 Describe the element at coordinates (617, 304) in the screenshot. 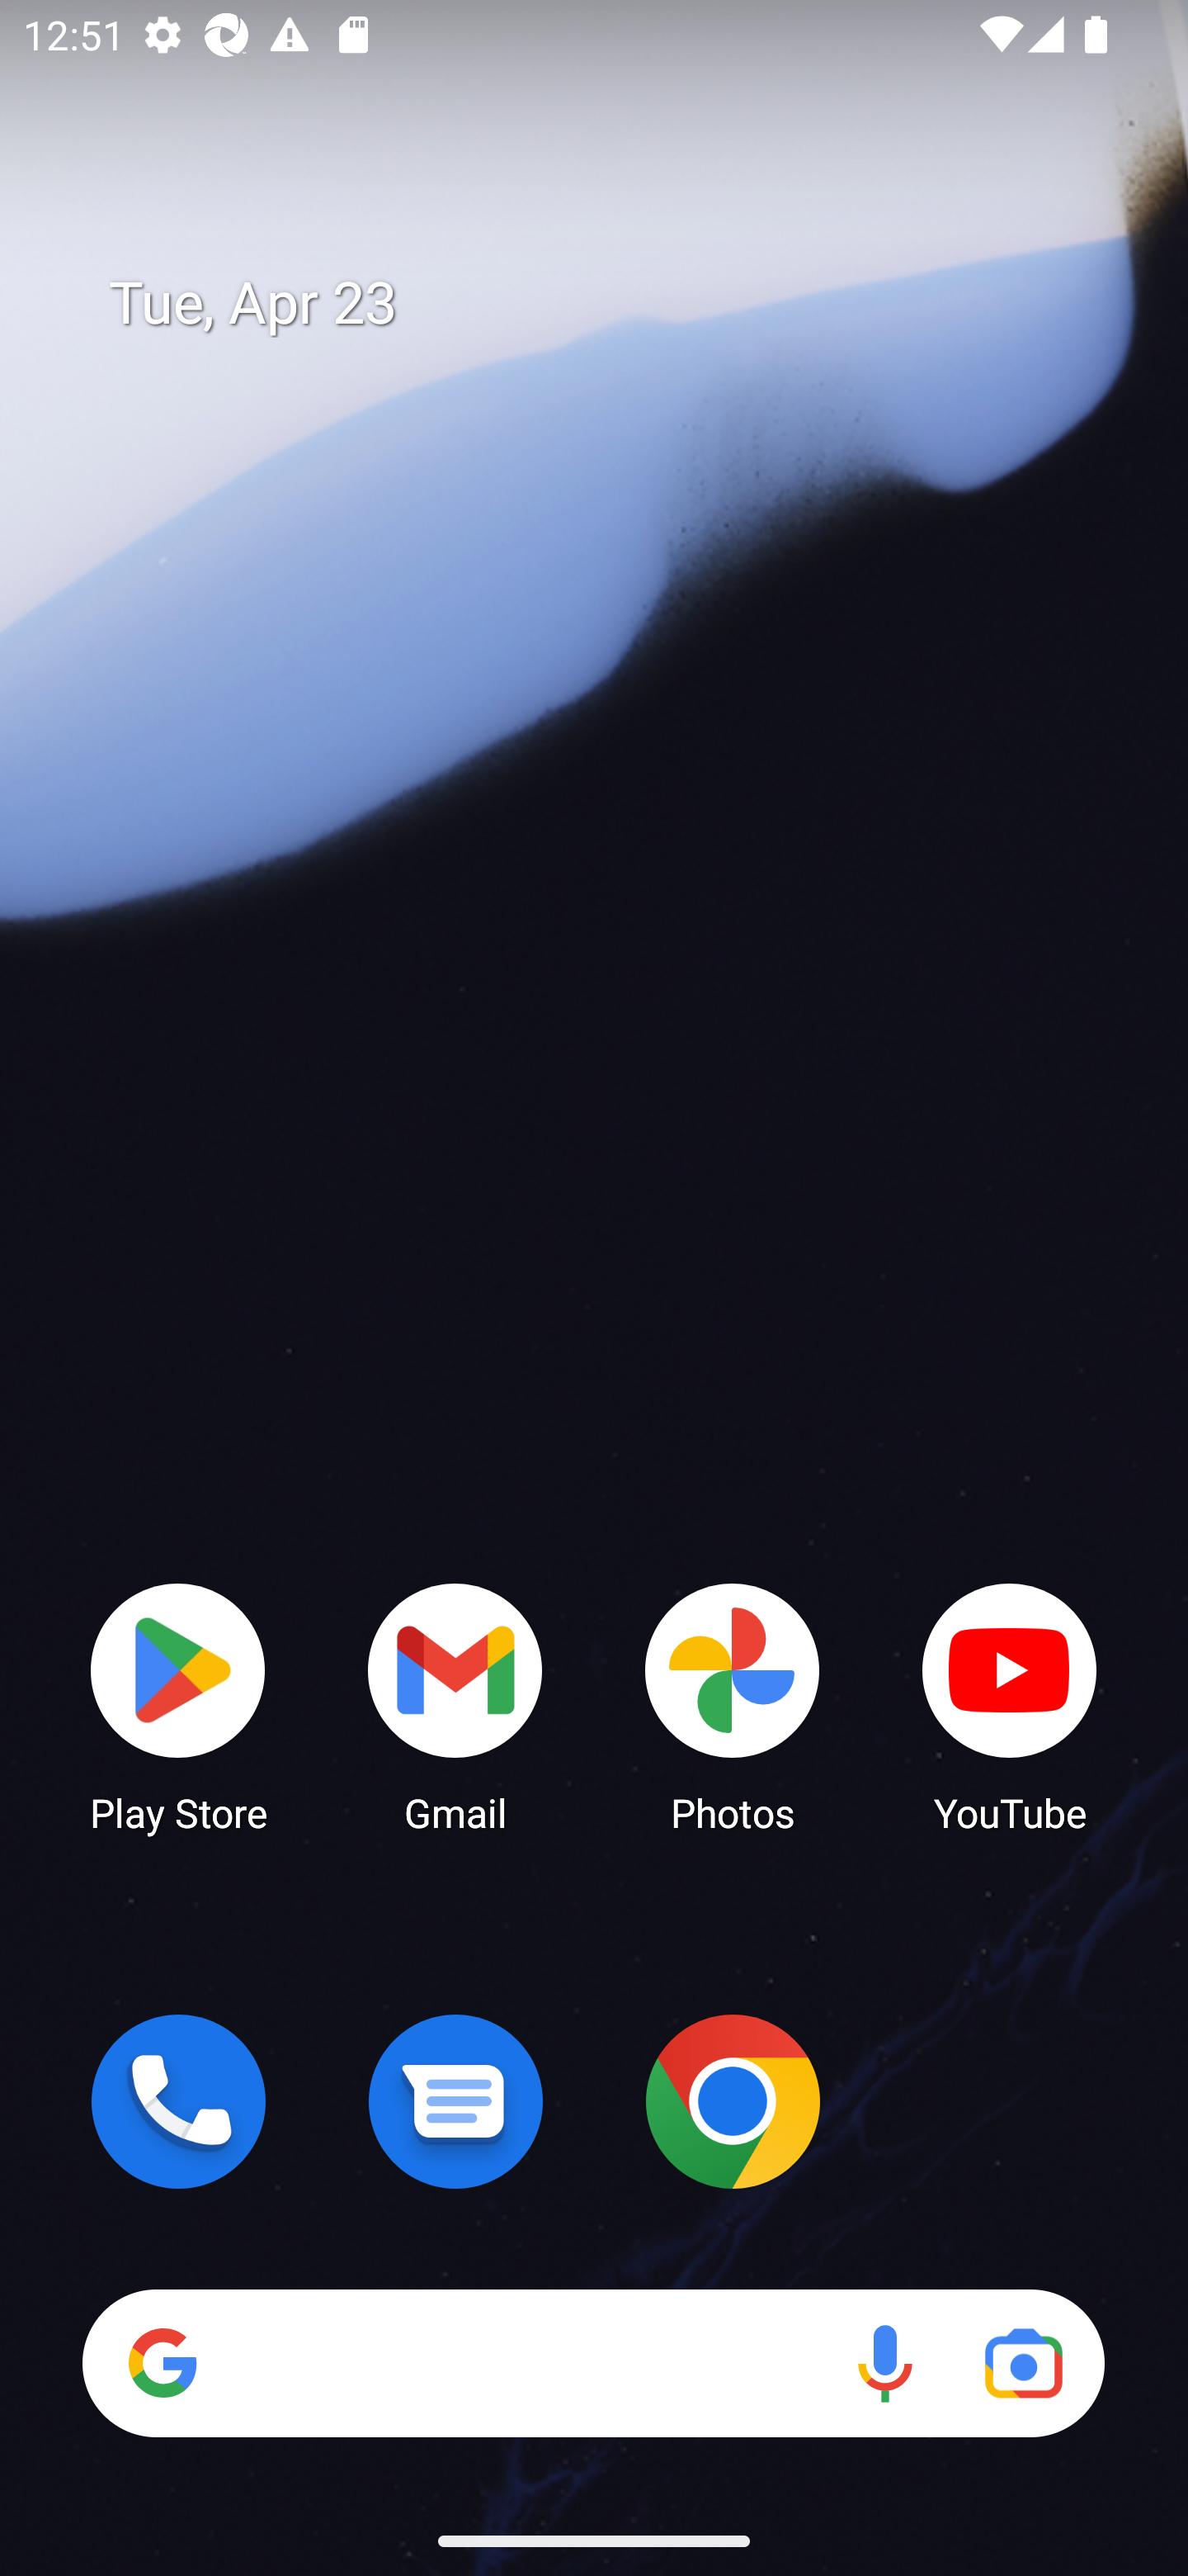

I see `Tue, Apr 23` at that location.